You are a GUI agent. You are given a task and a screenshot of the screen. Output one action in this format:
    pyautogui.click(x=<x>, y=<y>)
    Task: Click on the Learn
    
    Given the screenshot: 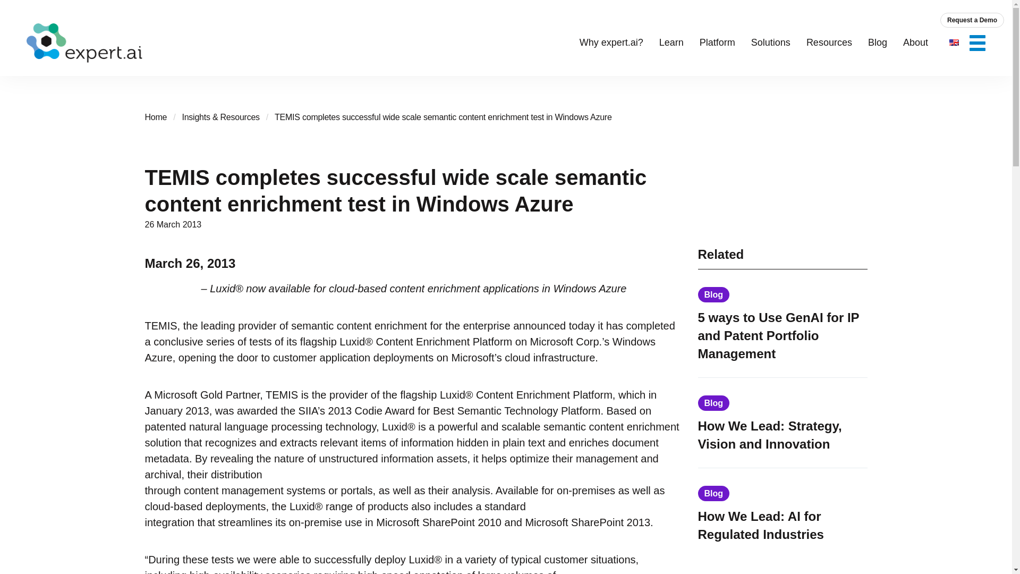 What is the action you would take?
    pyautogui.click(x=671, y=43)
    